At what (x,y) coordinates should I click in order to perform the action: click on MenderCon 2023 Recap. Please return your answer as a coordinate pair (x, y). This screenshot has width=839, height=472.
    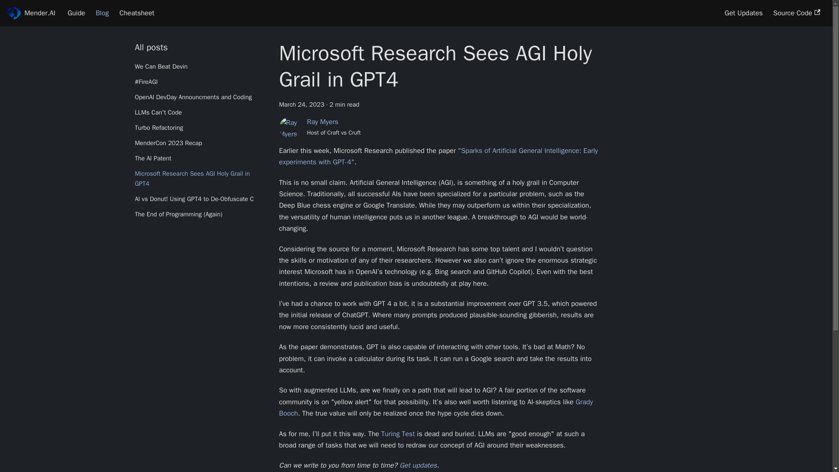
    Looking at the image, I should click on (199, 143).